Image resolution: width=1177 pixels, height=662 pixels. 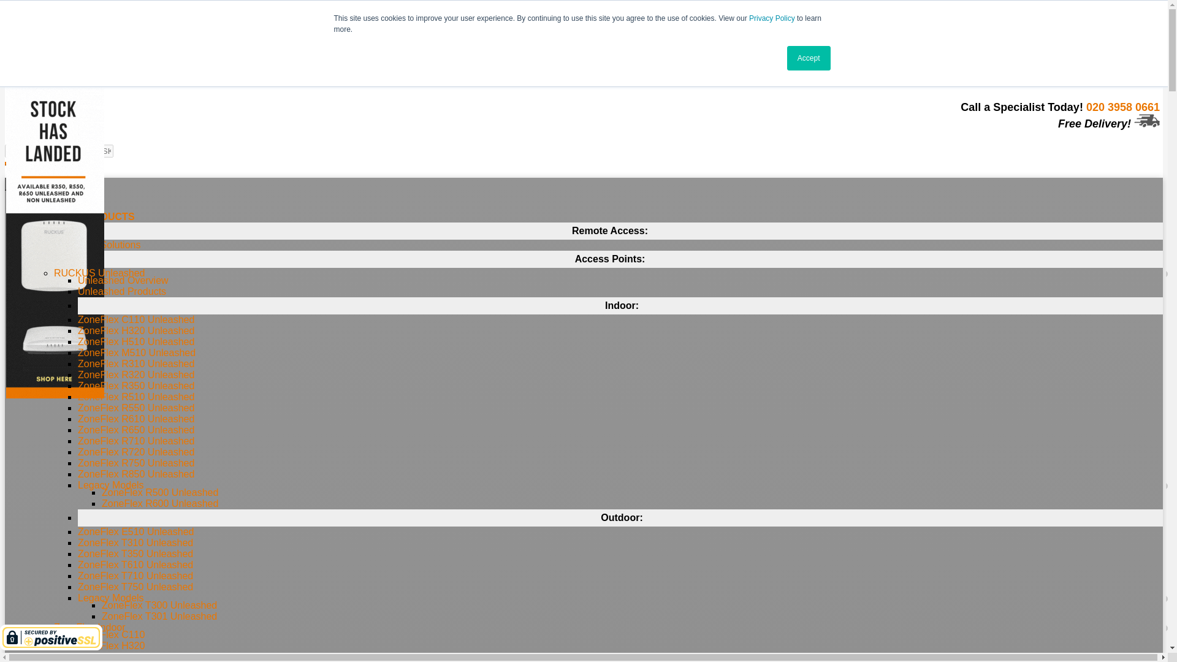 I want to click on Education Solutions, so click(x=97, y=245).